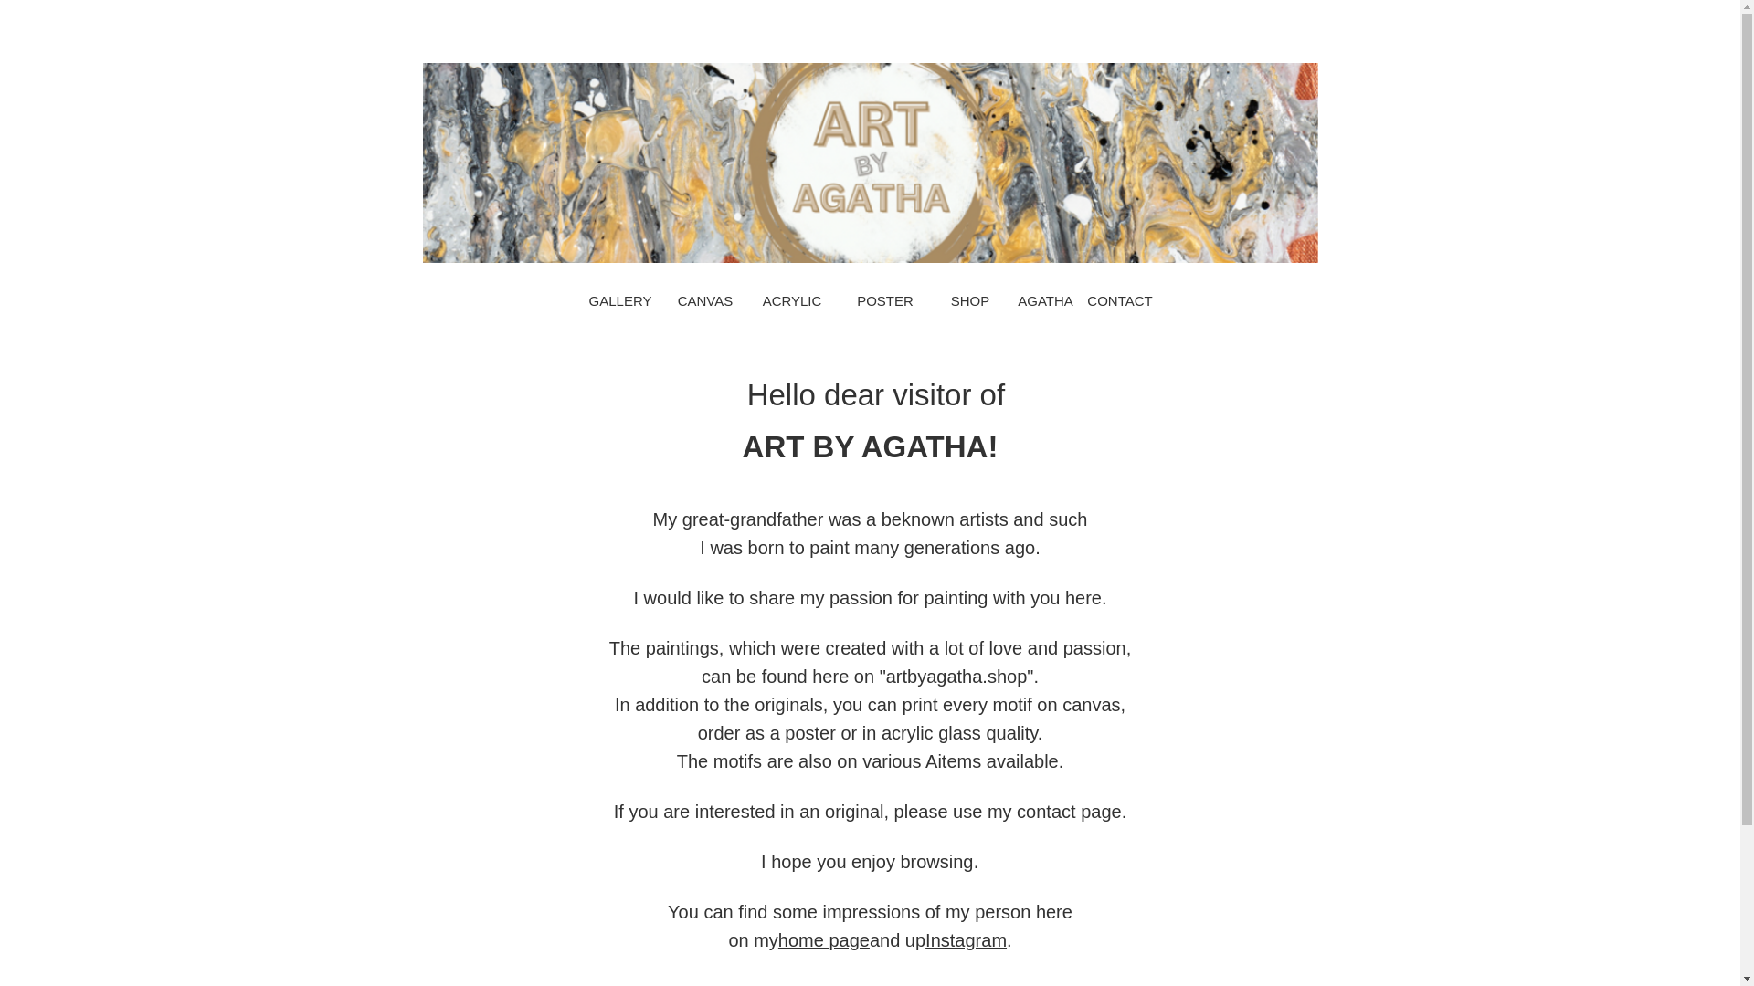 This screenshot has height=986, width=1754. What do you see at coordinates (967, 940) in the screenshot?
I see `Instagram` at bounding box center [967, 940].